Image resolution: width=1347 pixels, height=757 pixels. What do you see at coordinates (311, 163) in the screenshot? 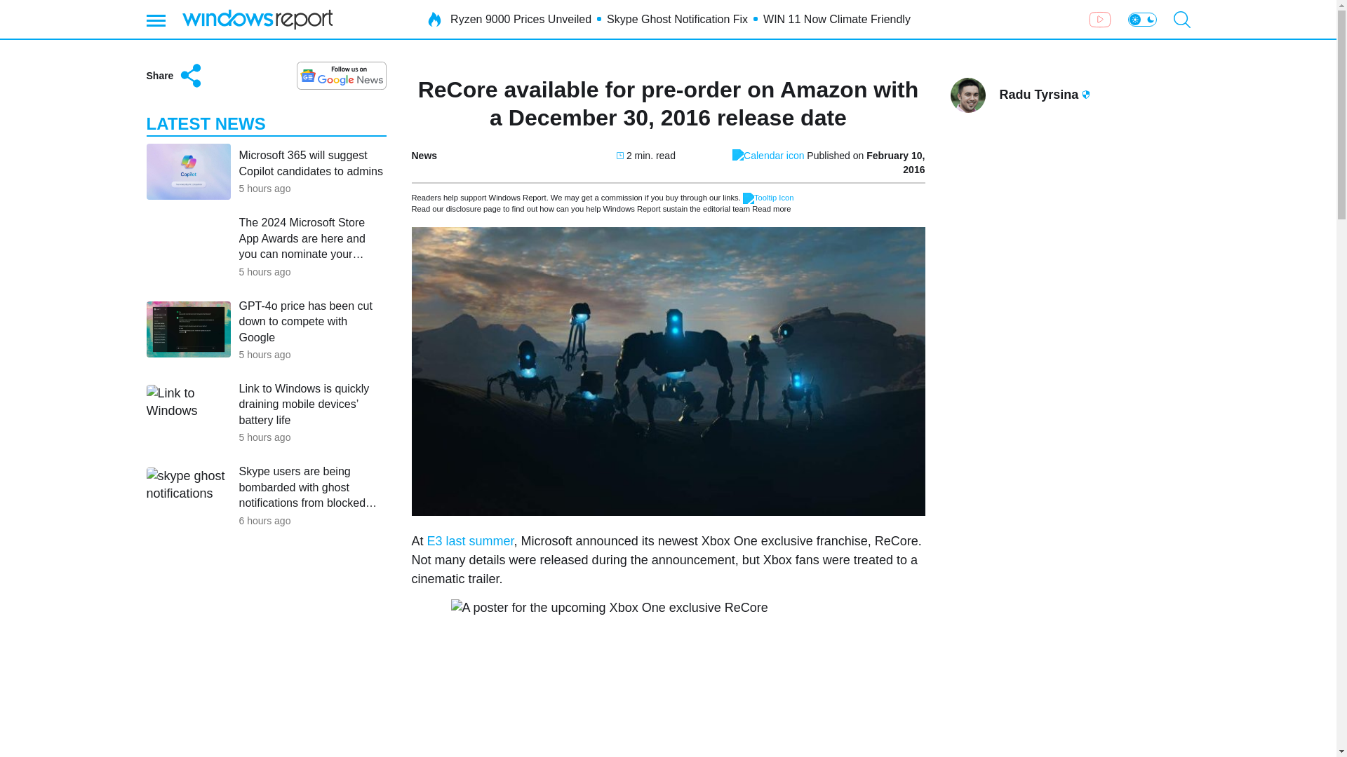
I see `Microsoft 365 will suggest Copilot candidates to admins` at bounding box center [311, 163].